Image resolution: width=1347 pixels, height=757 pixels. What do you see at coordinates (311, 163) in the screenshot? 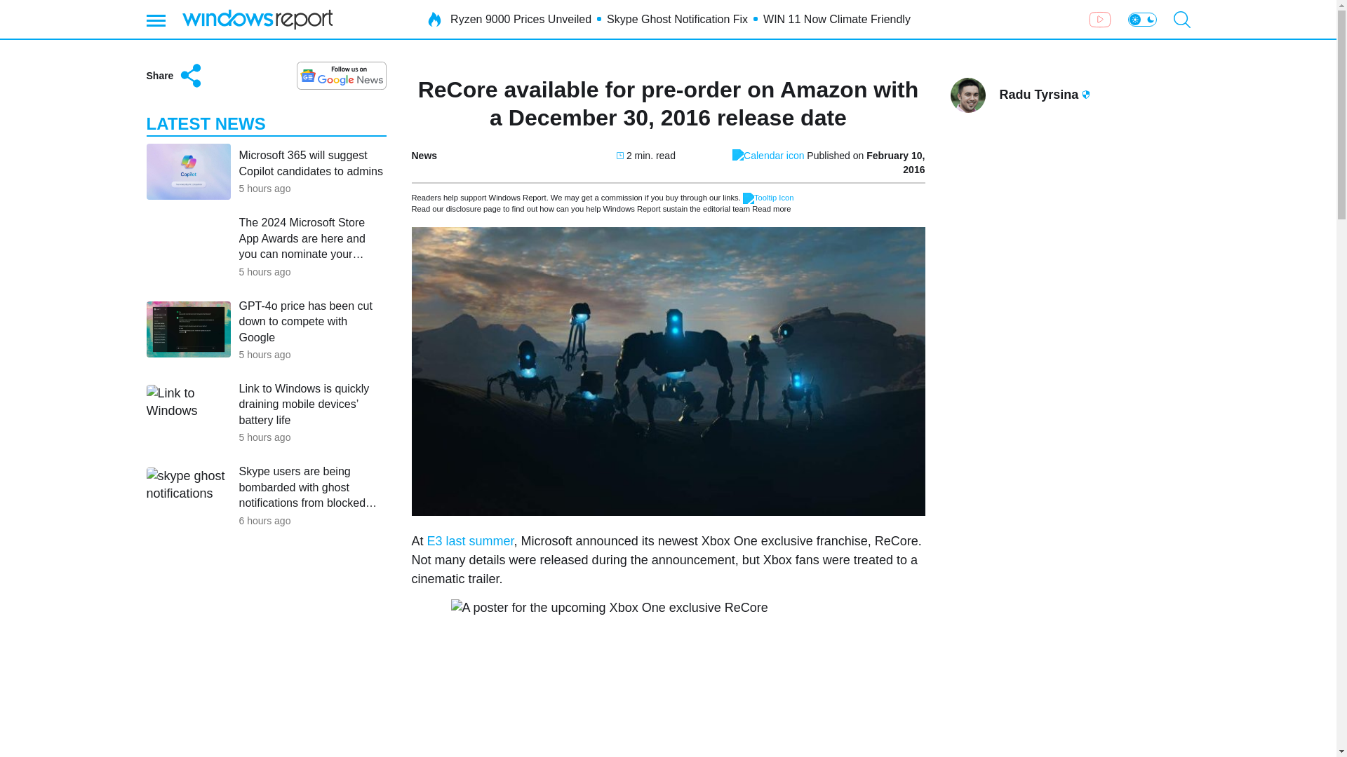
I see `Microsoft 365 will suggest Copilot candidates to admins` at bounding box center [311, 163].